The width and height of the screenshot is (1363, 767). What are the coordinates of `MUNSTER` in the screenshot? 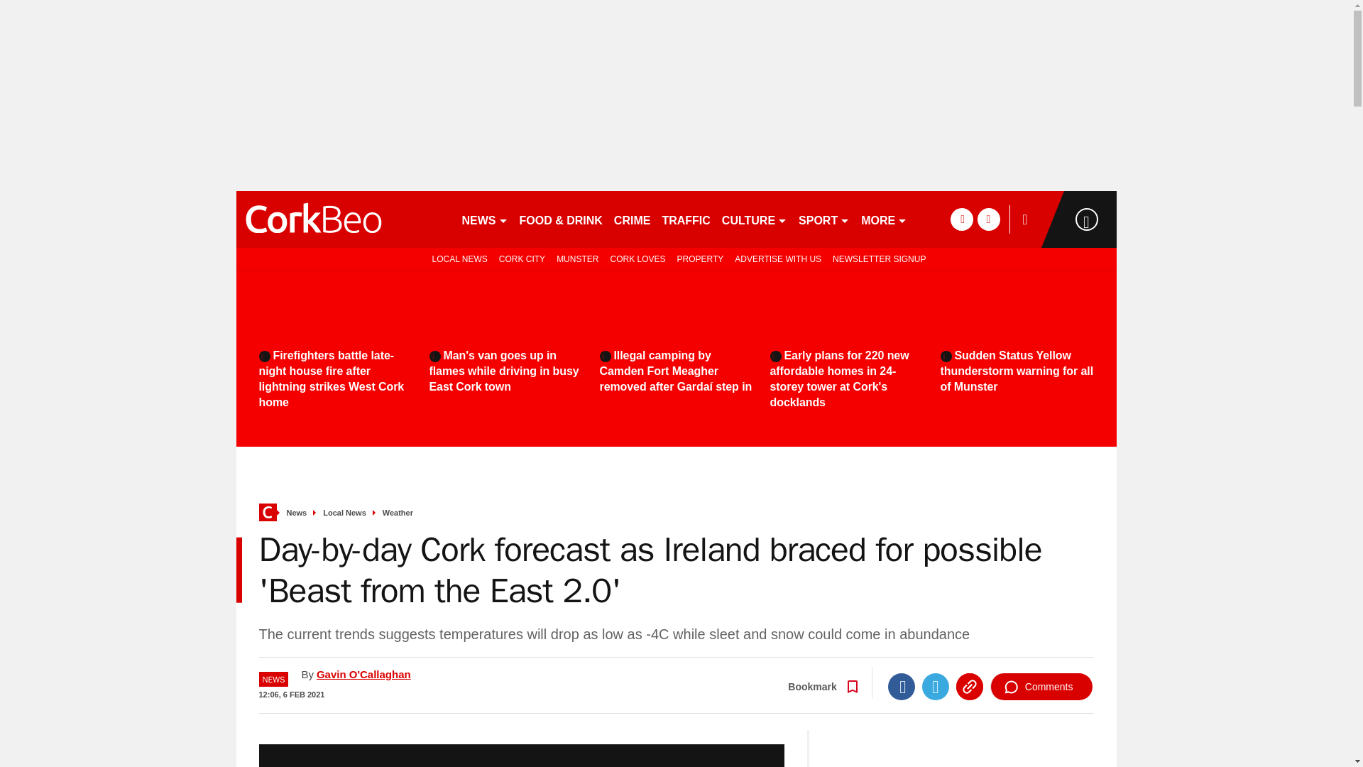 It's located at (576, 259).